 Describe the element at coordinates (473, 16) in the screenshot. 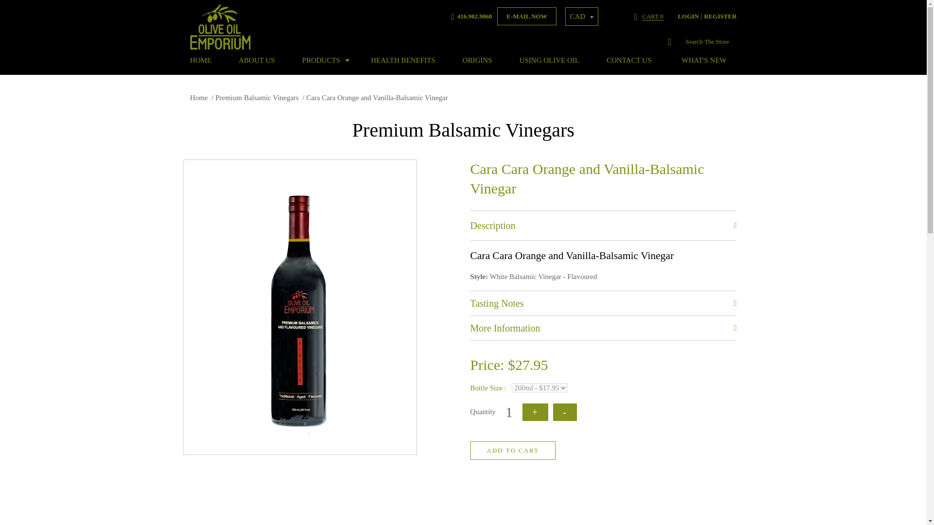

I see `416.902.9060` at that location.